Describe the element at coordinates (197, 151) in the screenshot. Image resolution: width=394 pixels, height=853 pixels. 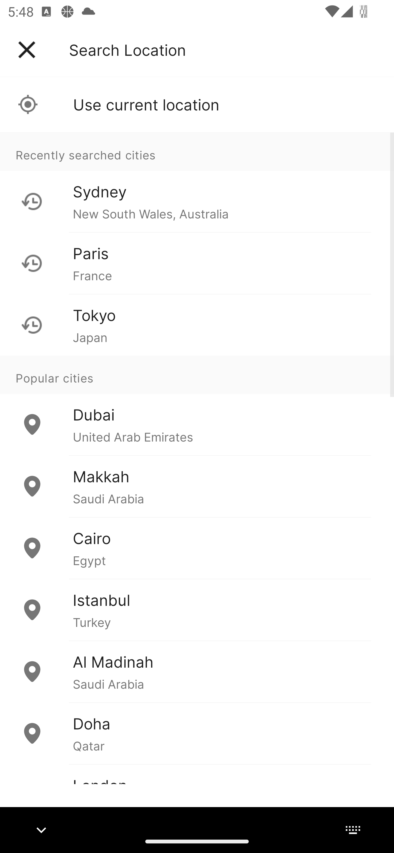
I see `Recently searched cities` at that location.